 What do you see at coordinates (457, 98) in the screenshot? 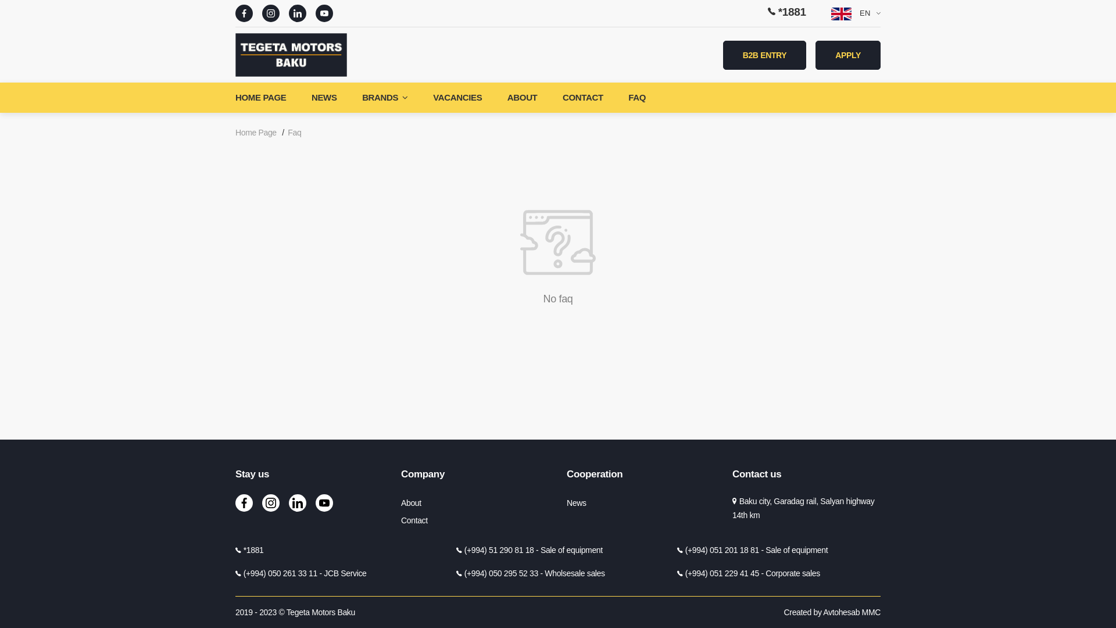
I see `VACANCIES` at bounding box center [457, 98].